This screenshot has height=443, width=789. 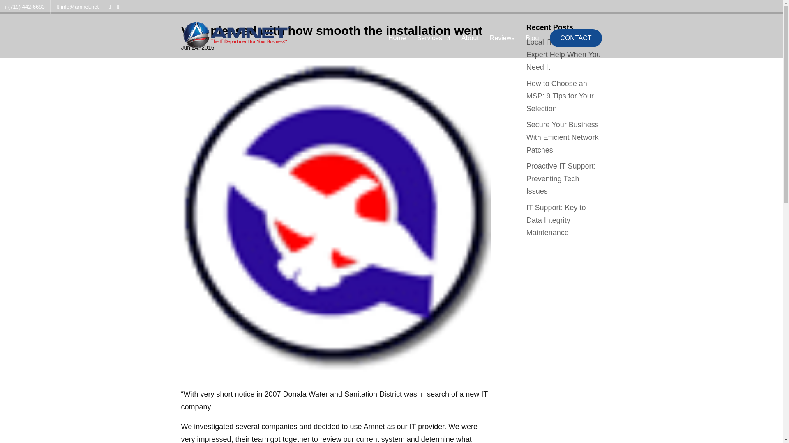 What do you see at coordinates (560, 96) in the screenshot?
I see `How to Choose an MSP: 9 Tips for Your Selection` at bounding box center [560, 96].